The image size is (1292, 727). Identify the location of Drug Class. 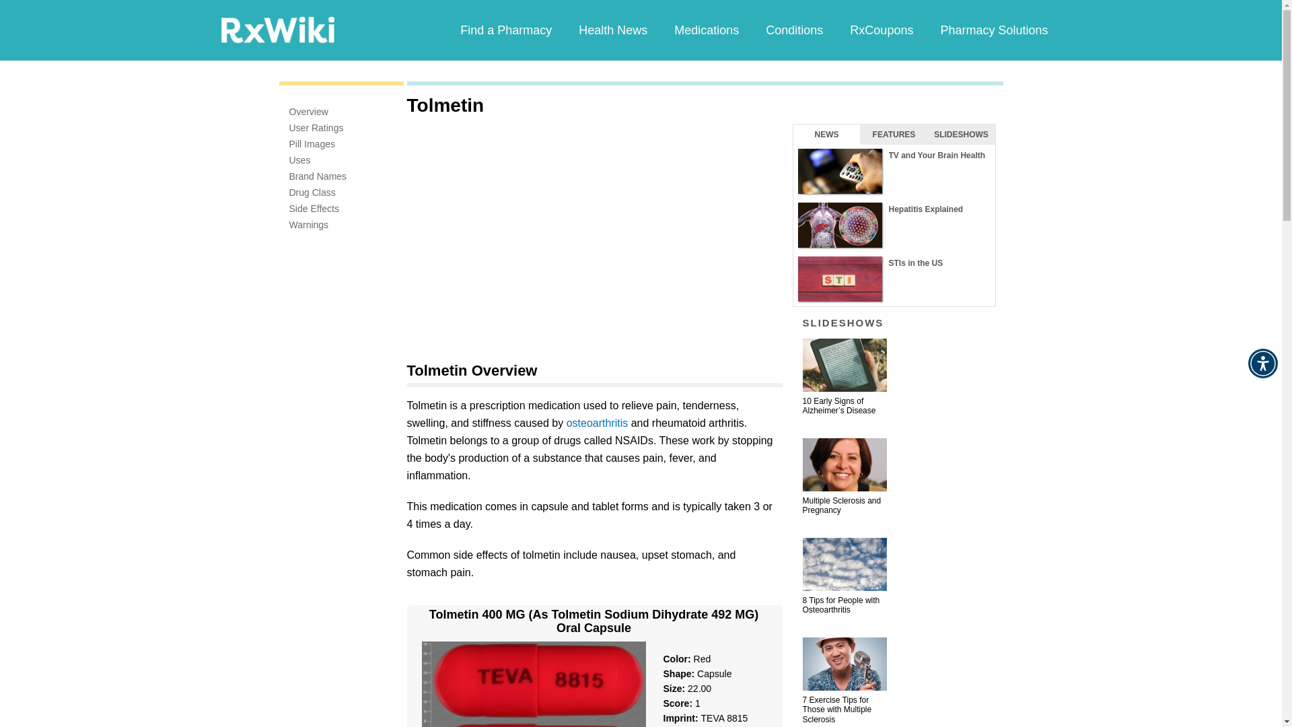
(312, 192).